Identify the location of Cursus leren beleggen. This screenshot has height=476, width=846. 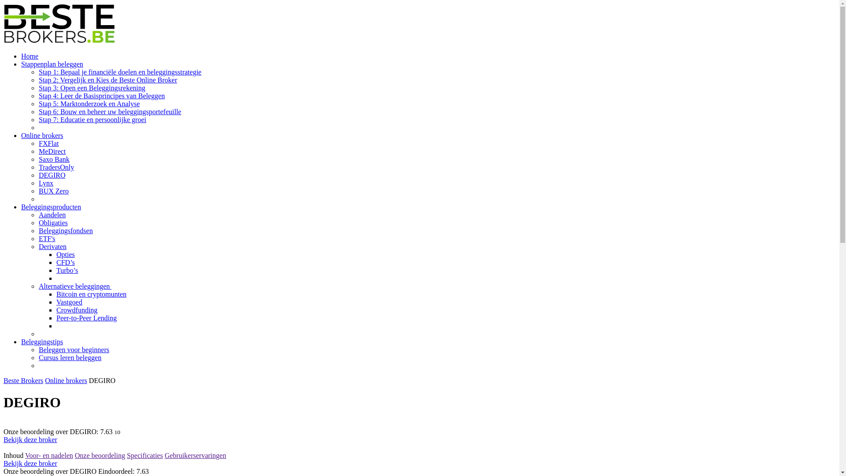
(70, 358).